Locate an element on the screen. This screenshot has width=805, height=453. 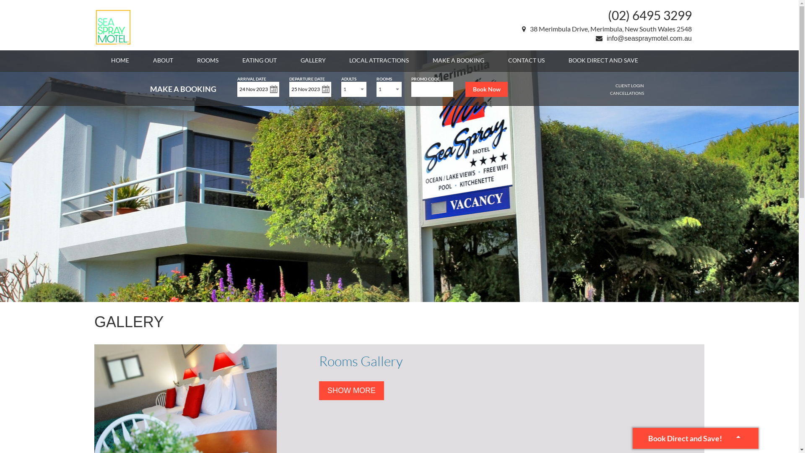
CANCELLATIONS is located at coordinates (627, 93).